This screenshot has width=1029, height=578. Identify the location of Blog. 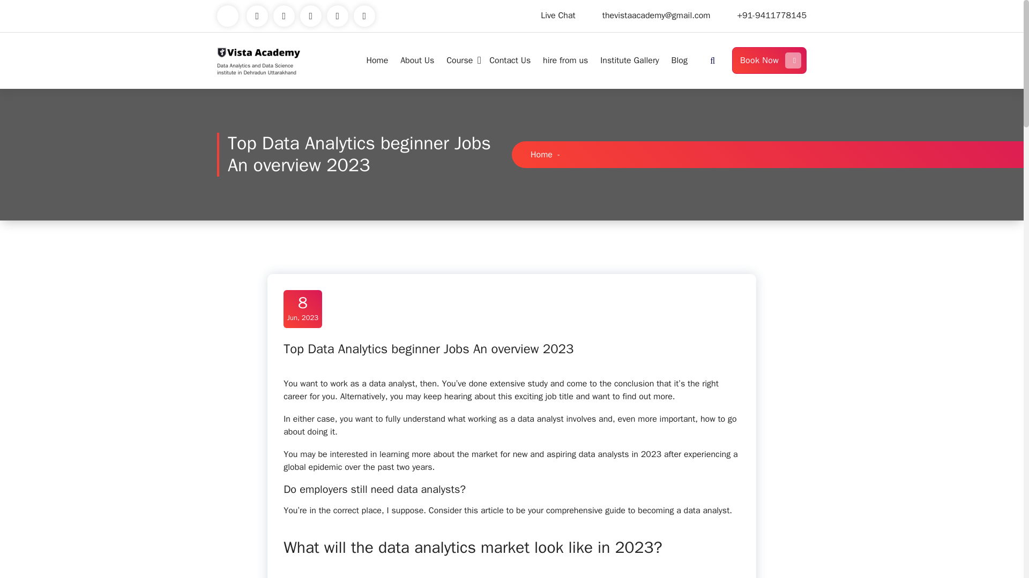
(679, 60).